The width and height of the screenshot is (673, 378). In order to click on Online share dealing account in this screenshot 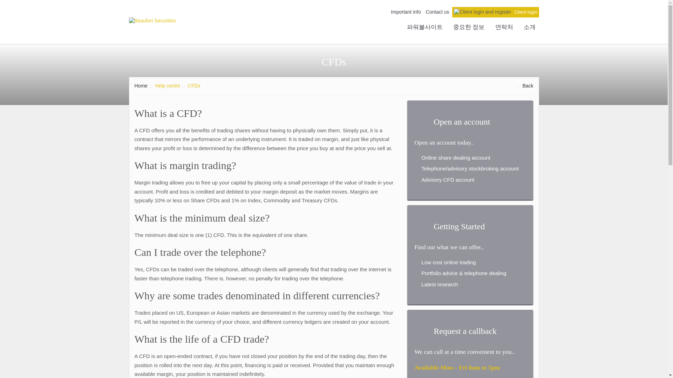, I will do `click(456, 157)`.